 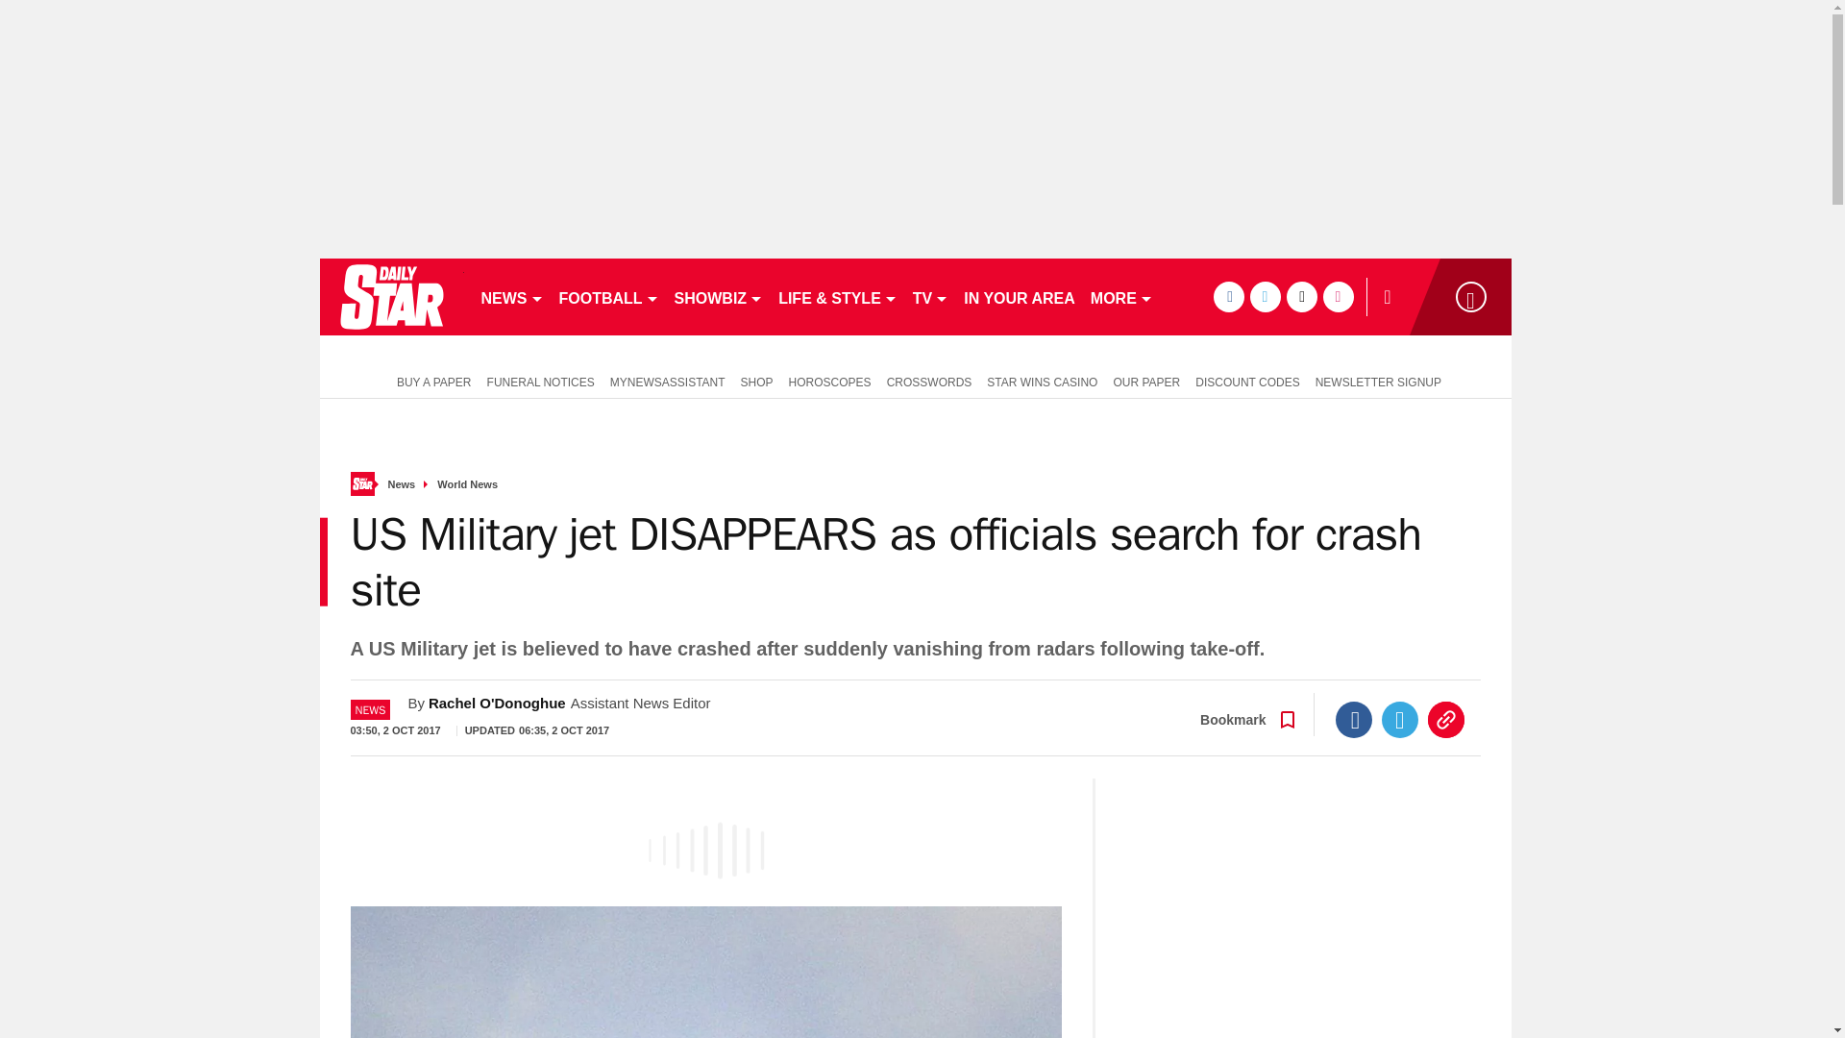 I want to click on Facebook, so click(x=1354, y=719).